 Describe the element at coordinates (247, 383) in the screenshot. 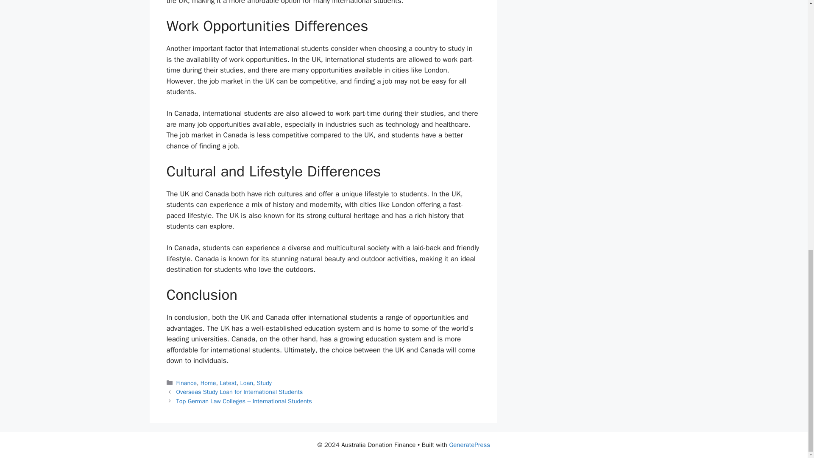

I see `Loan` at that location.